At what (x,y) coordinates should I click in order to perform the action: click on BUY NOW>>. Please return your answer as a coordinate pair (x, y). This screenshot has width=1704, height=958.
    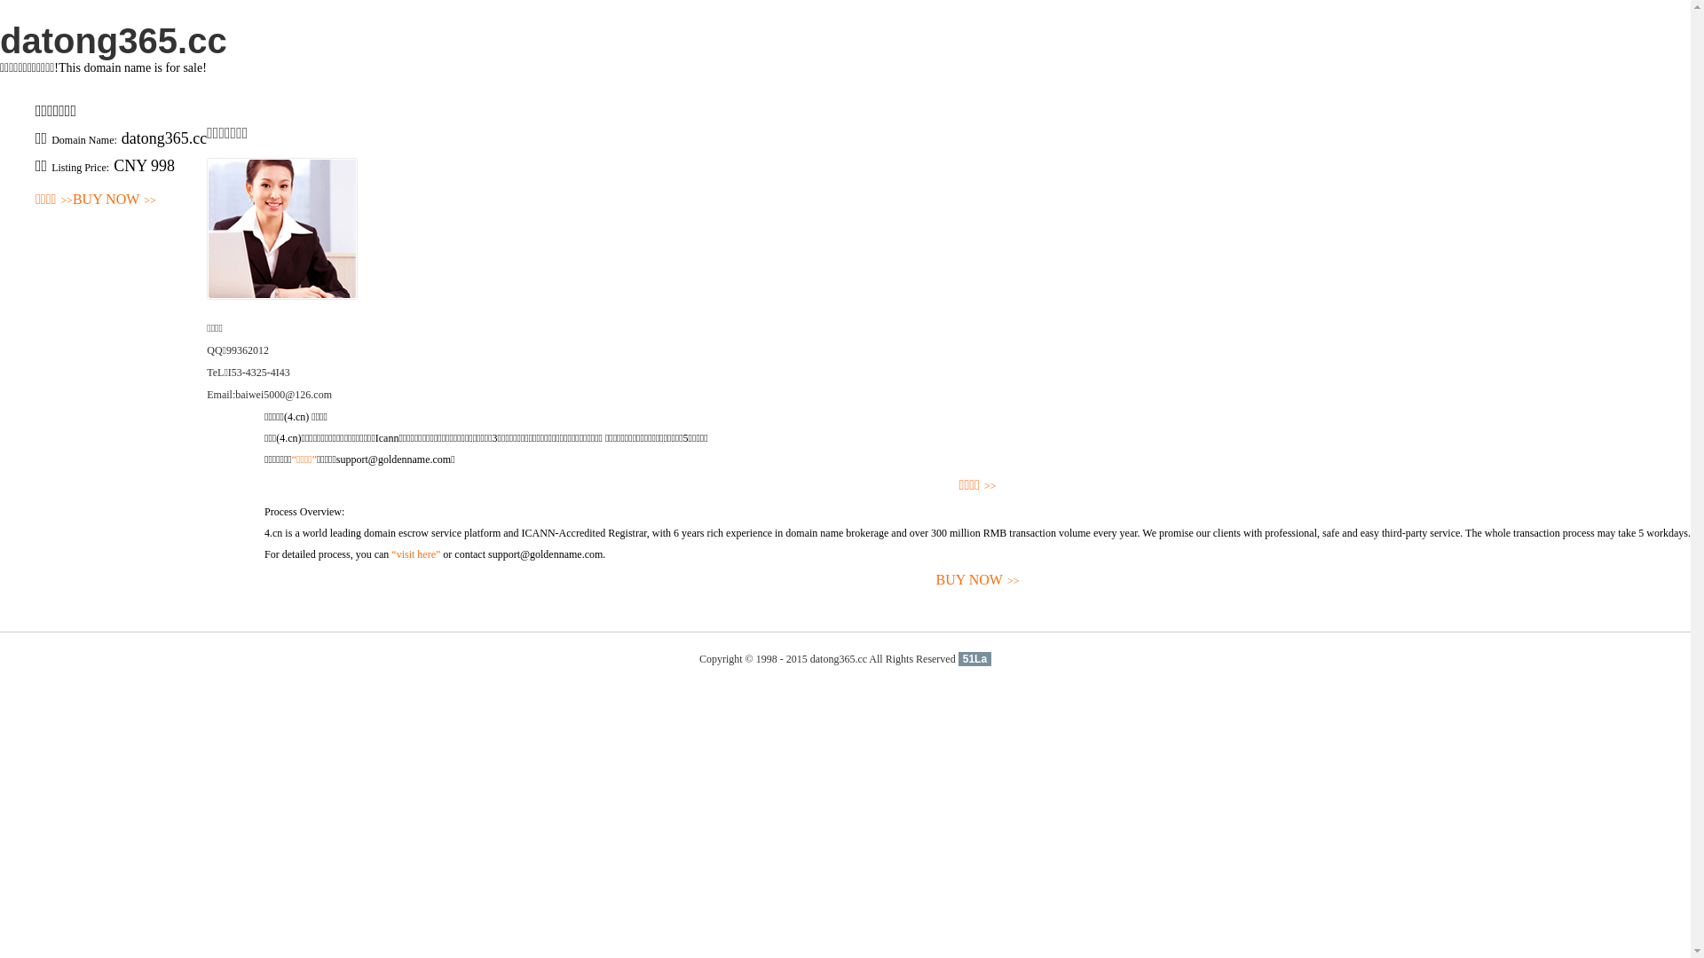
    Looking at the image, I should click on (978, 580).